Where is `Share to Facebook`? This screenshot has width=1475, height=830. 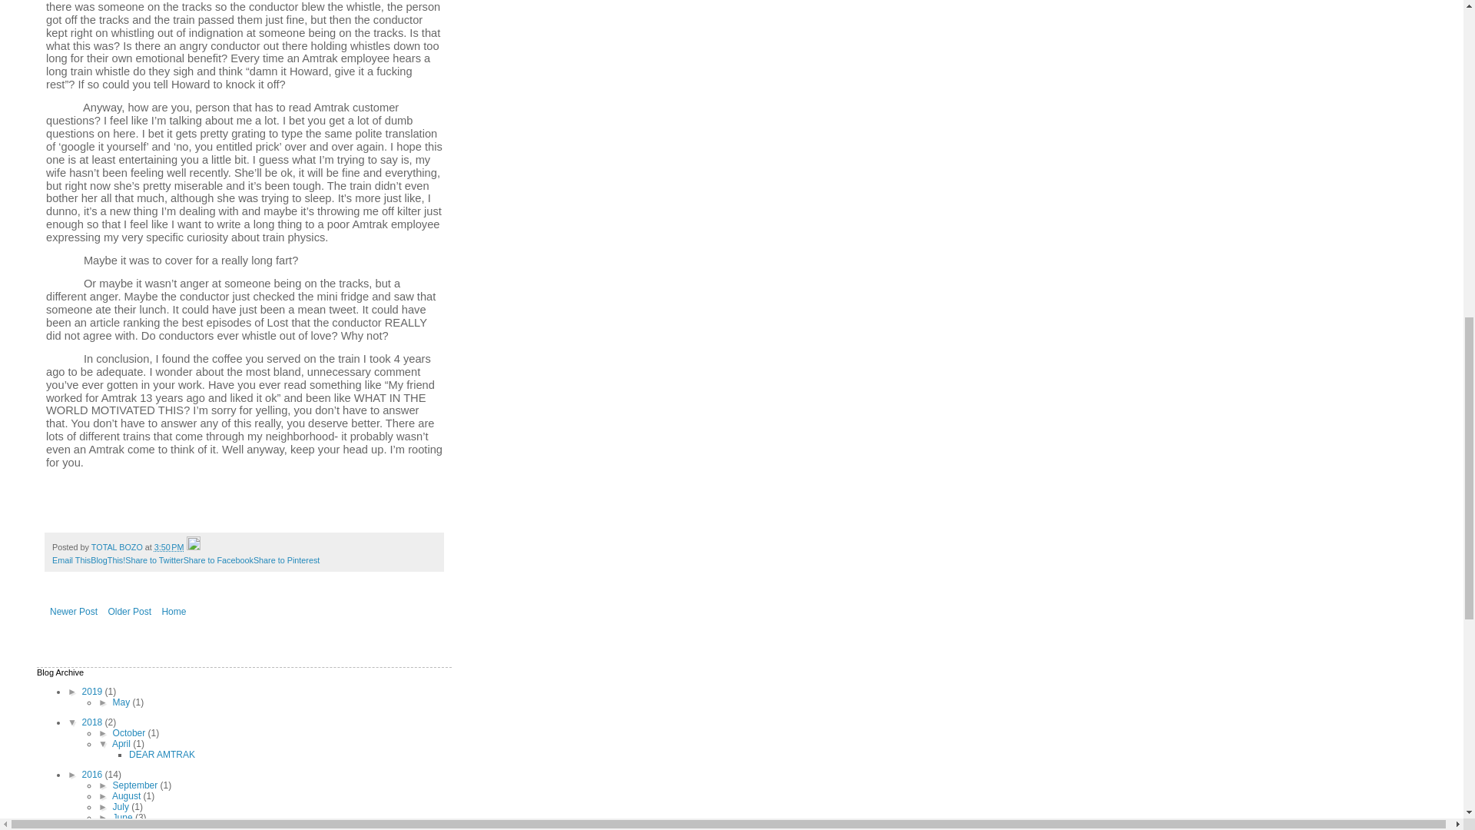
Share to Facebook is located at coordinates (218, 559).